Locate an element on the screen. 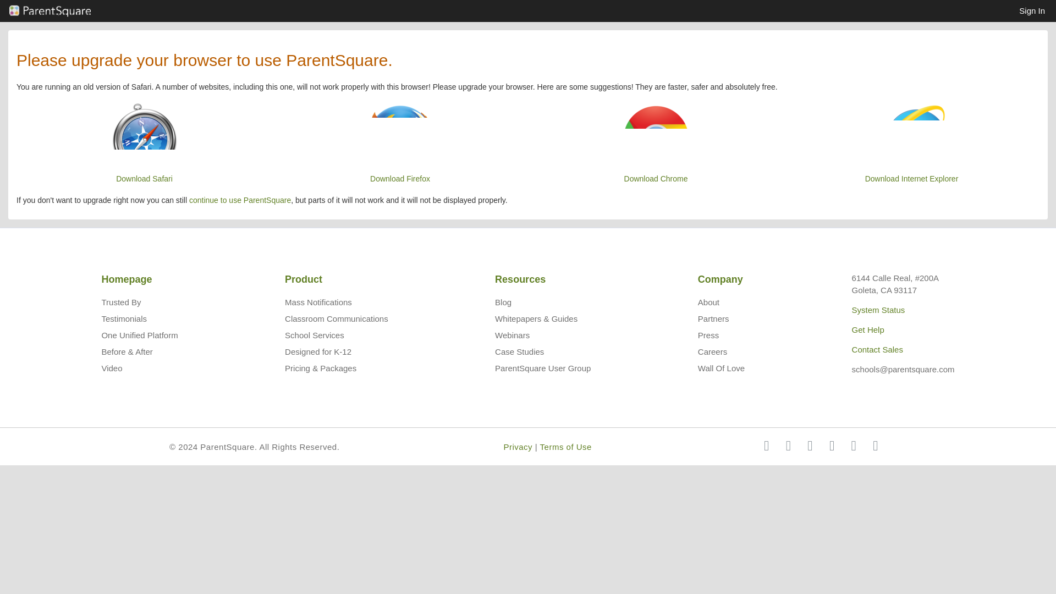  Video is located at coordinates (112, 368).